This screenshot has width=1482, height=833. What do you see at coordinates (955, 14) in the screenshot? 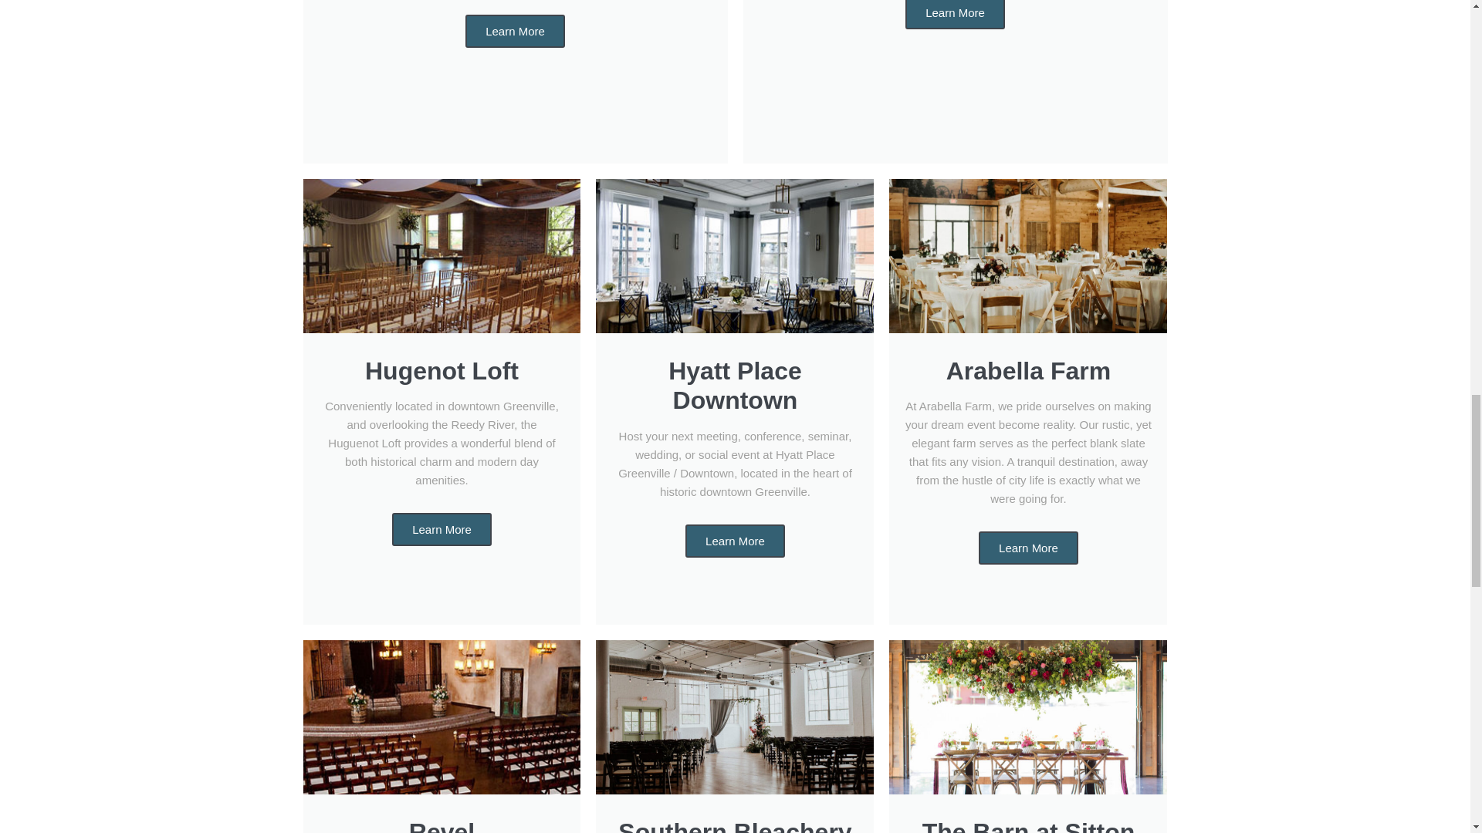
I see `Learn More` at bounding box center [955, 14].